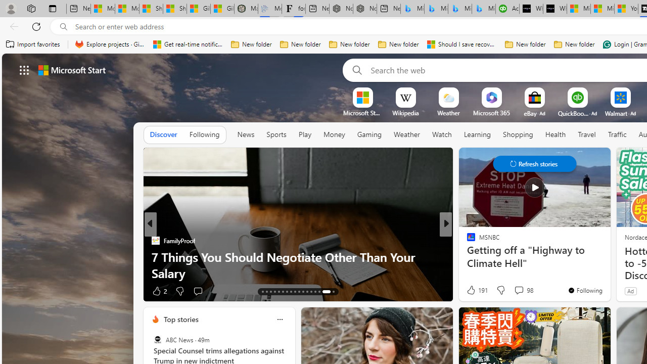 The height and width of the screenshot is (364, 647). What do you see at coordinates (369, 134) in the screenshot?
I see `Gaming` at bounding box center [369, 134].